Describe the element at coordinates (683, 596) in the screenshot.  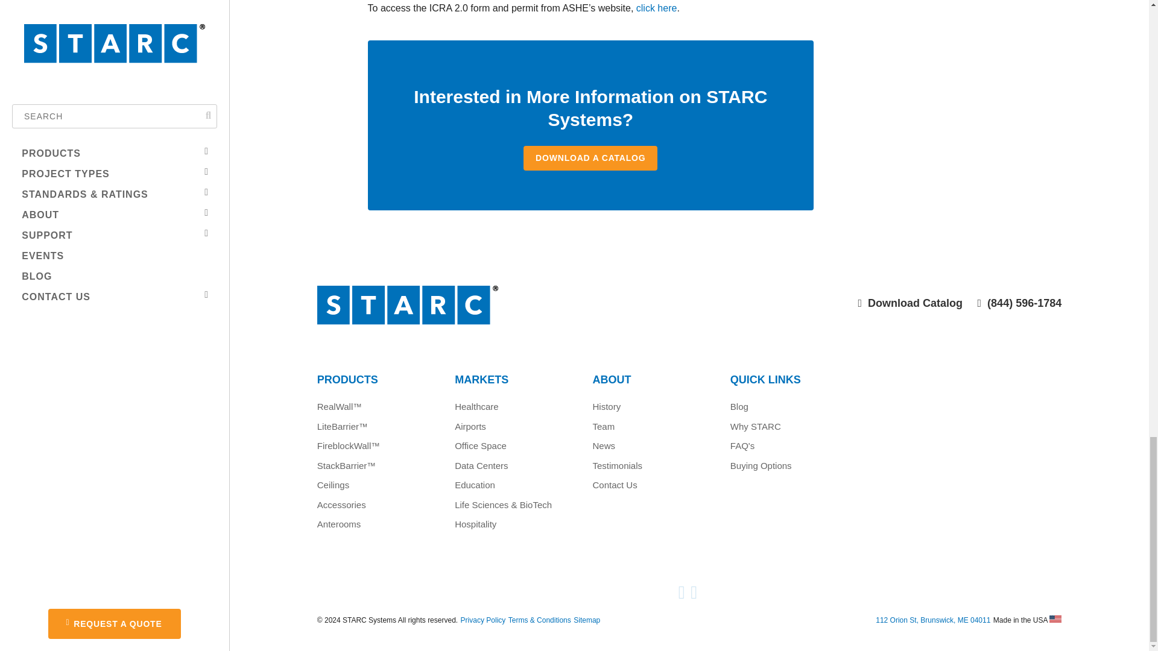
I see `YouTube` at that location.